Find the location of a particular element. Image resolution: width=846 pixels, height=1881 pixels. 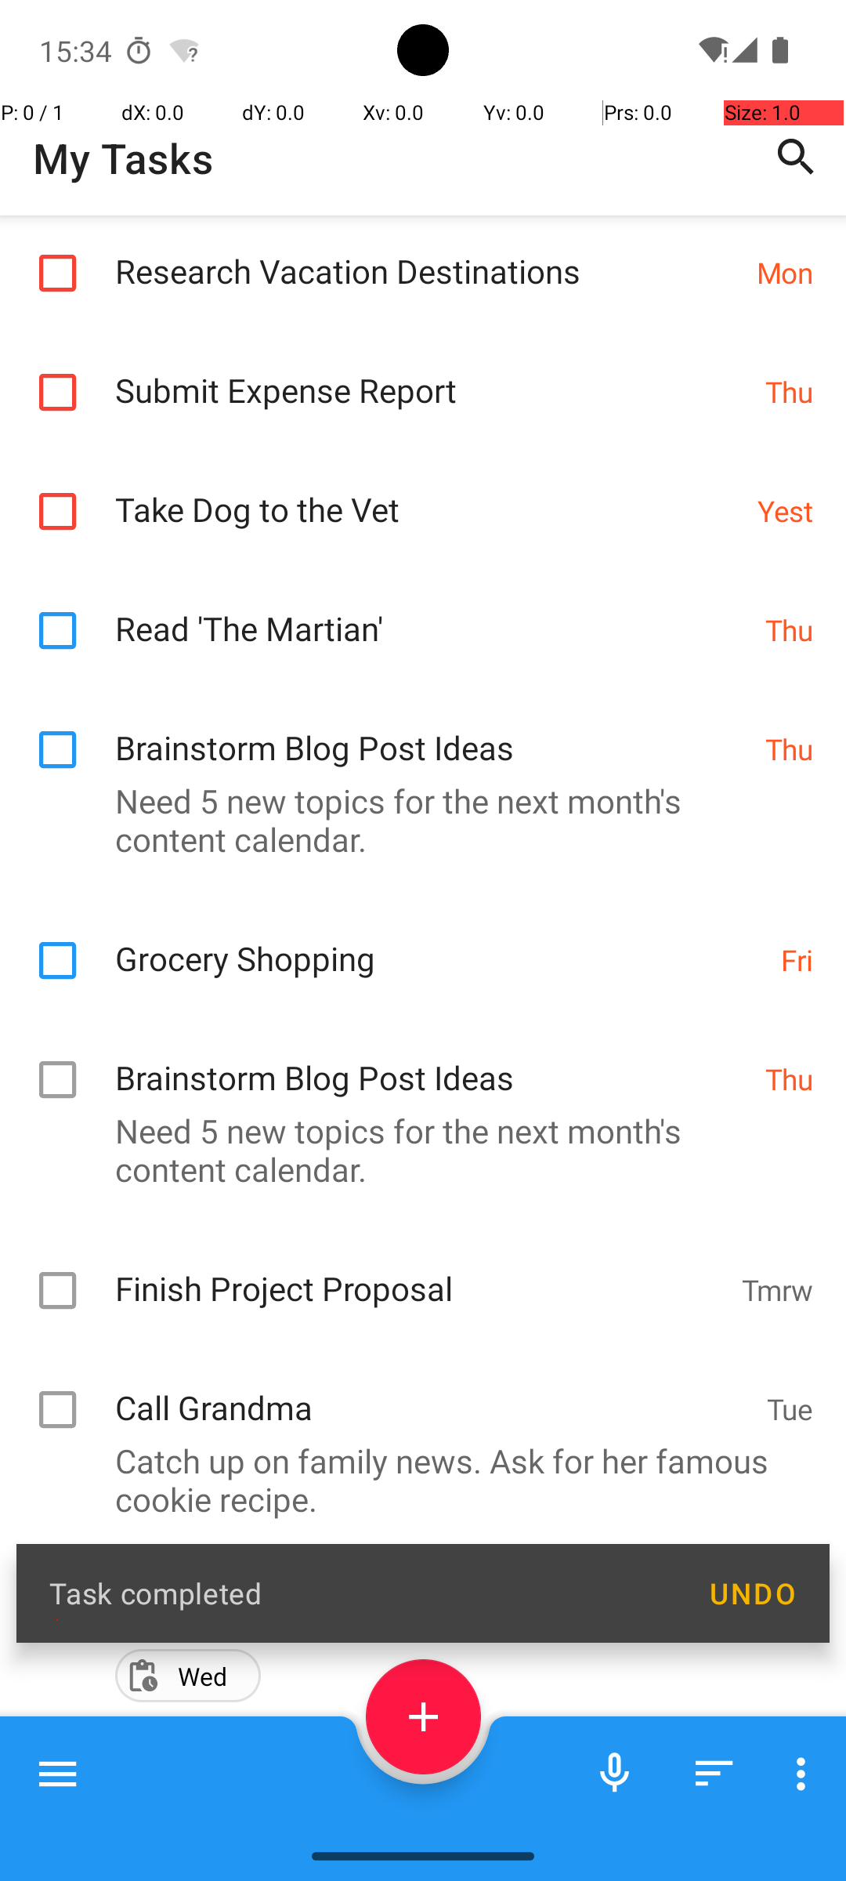

UNDO is located at coordinates (752, 1593).